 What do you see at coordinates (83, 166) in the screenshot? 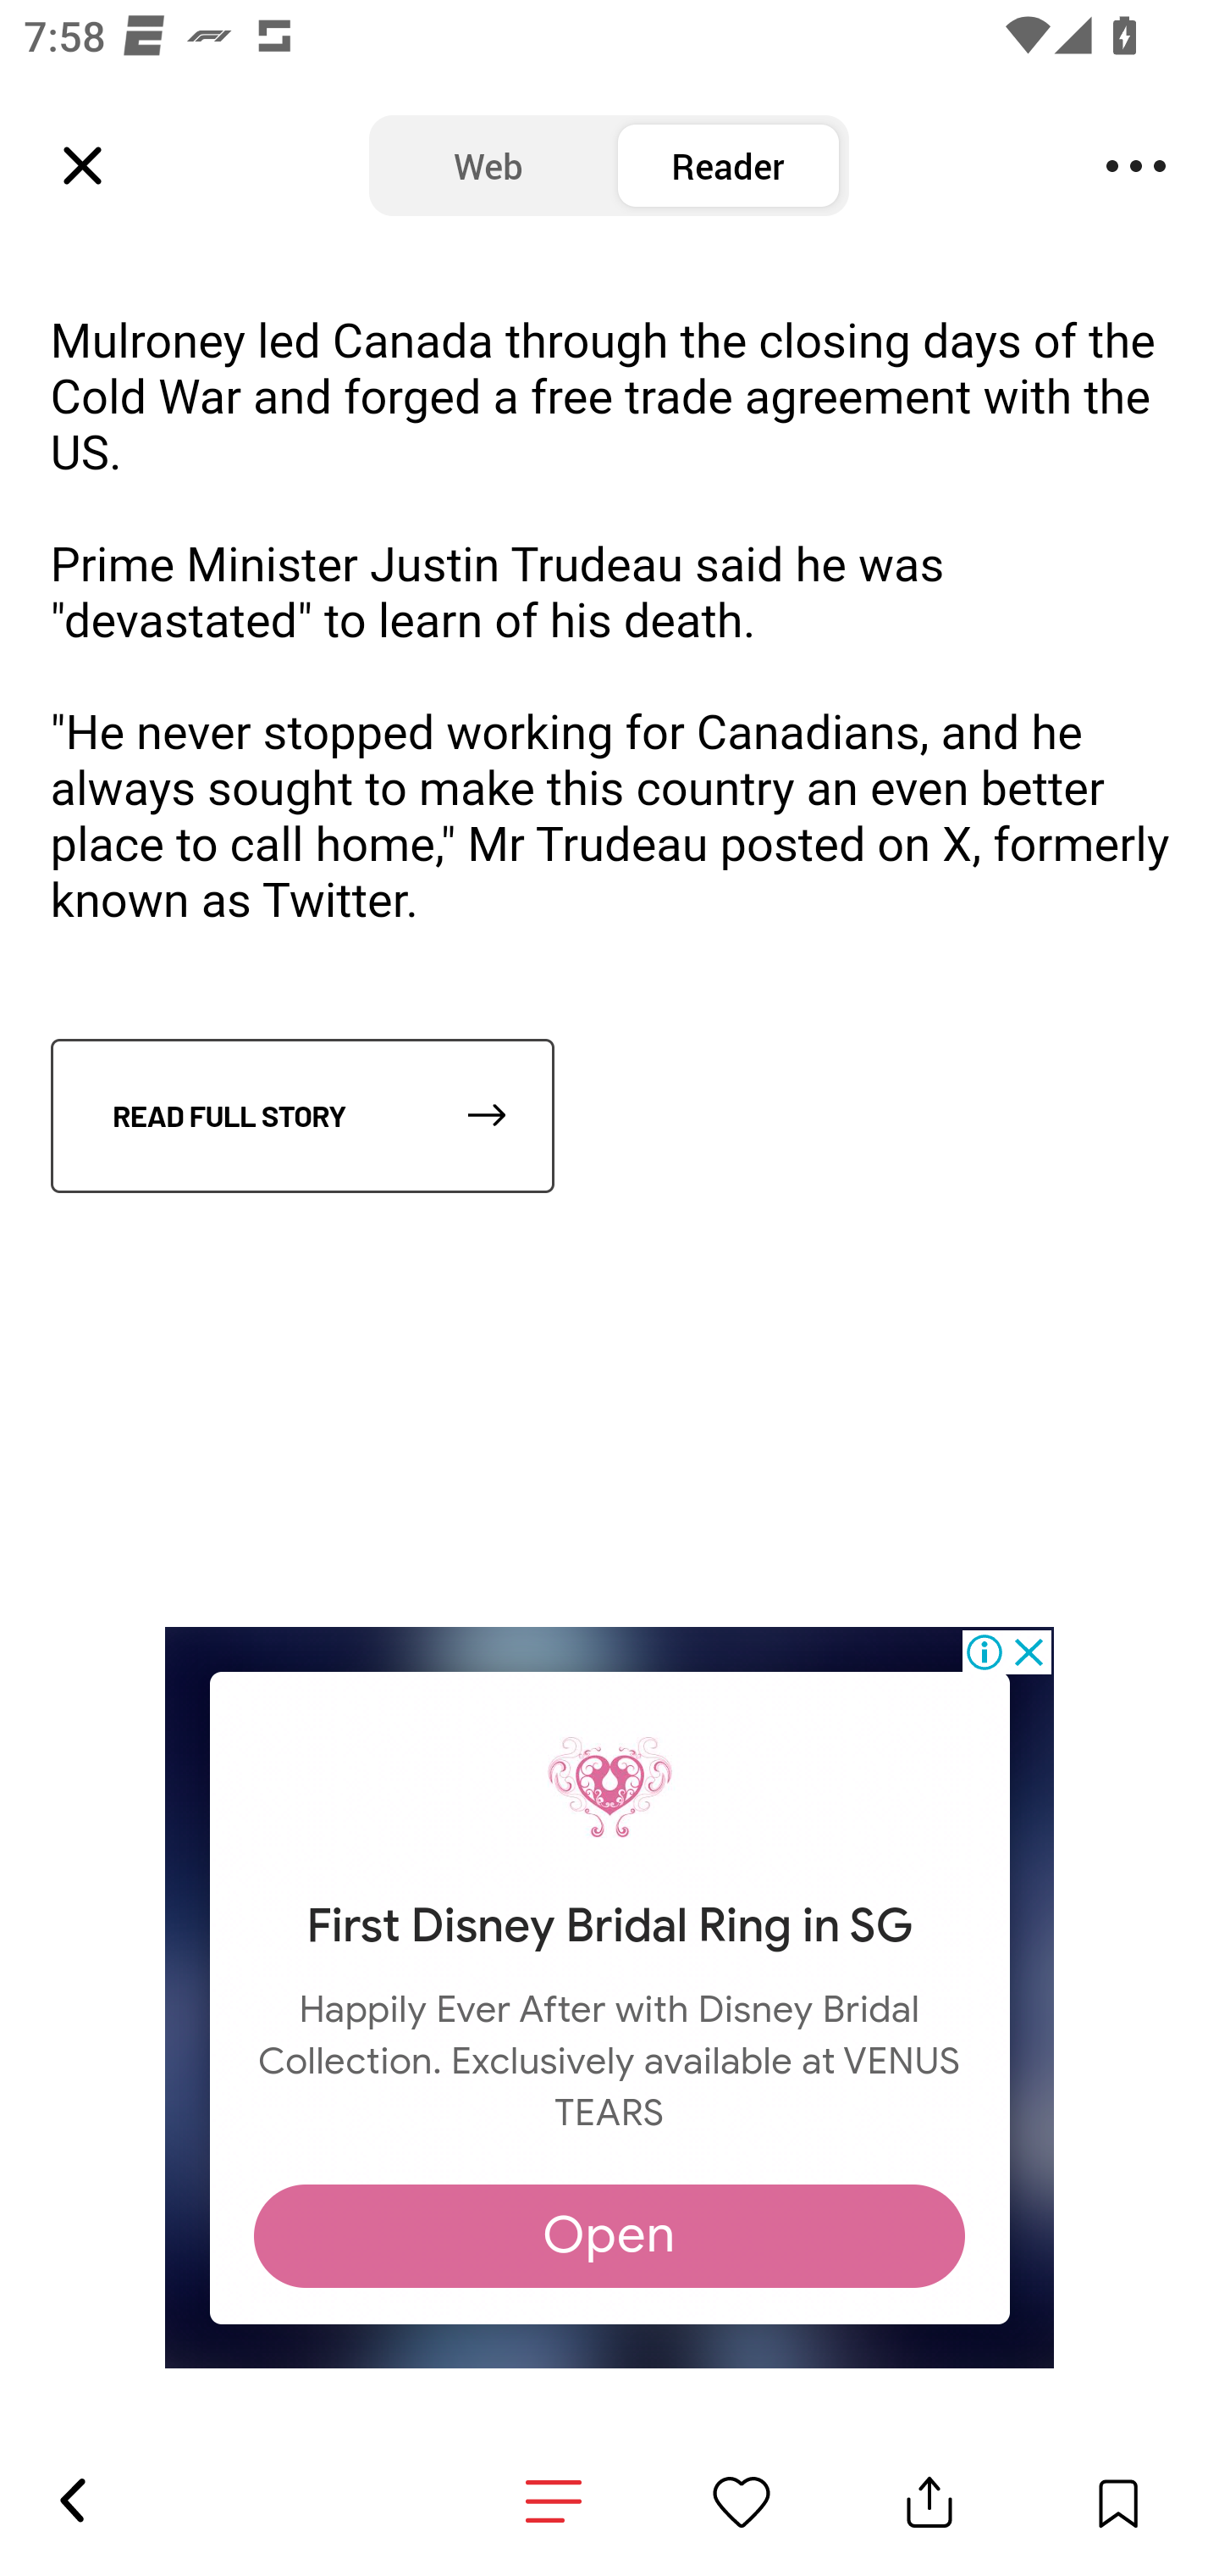
I see `Leading Icon` at bounding box center [83, 166].